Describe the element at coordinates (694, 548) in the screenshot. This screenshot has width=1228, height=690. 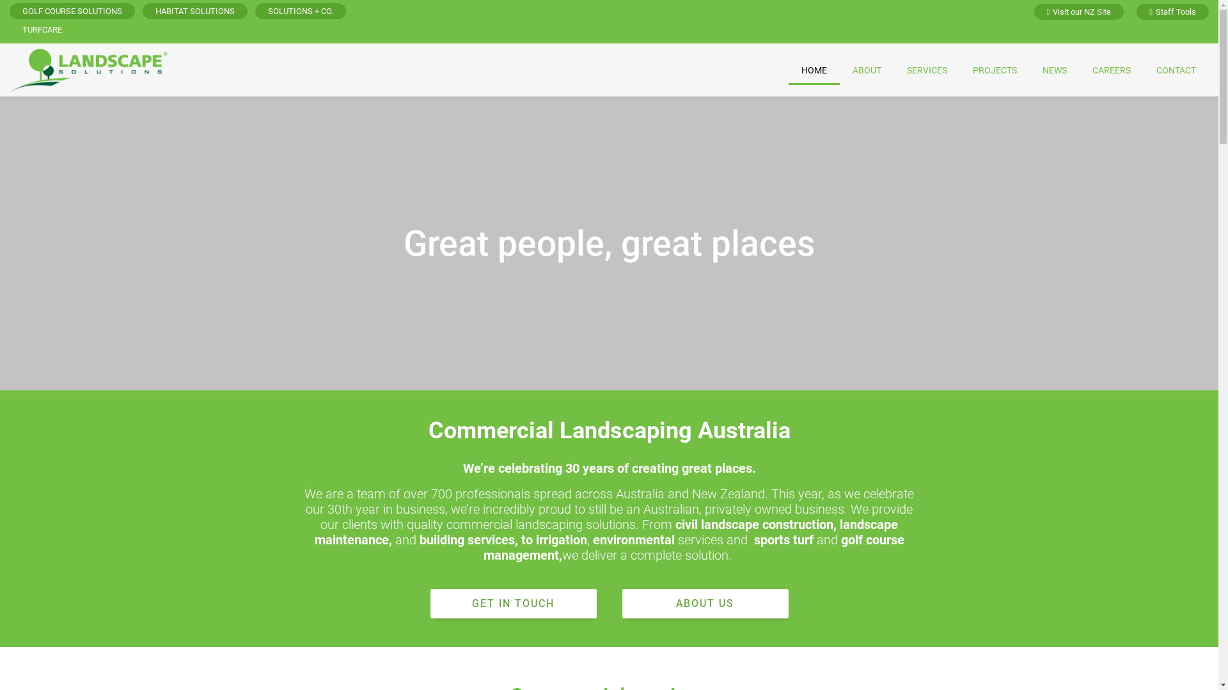
I see `golf course management,` at that location.